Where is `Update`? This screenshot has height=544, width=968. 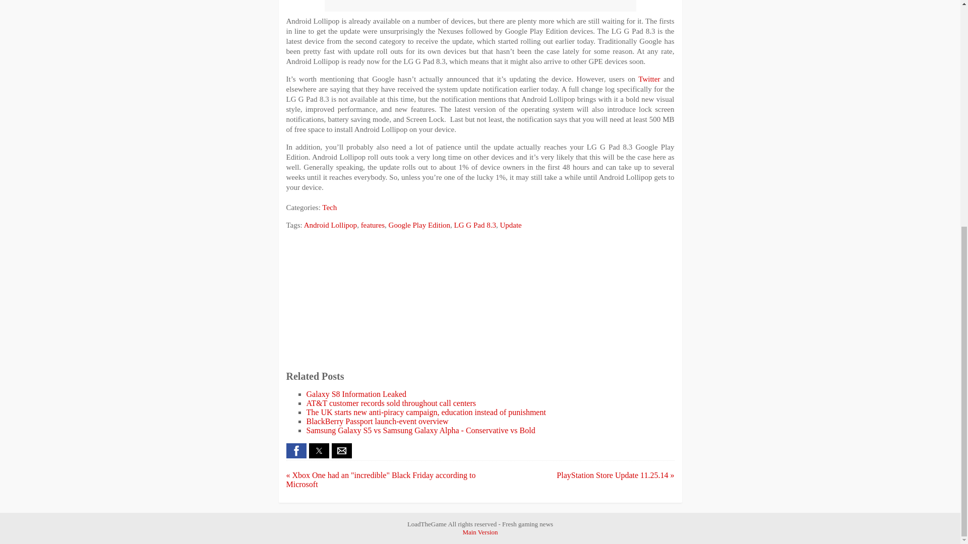 Update is located at coordinates (510, 225).